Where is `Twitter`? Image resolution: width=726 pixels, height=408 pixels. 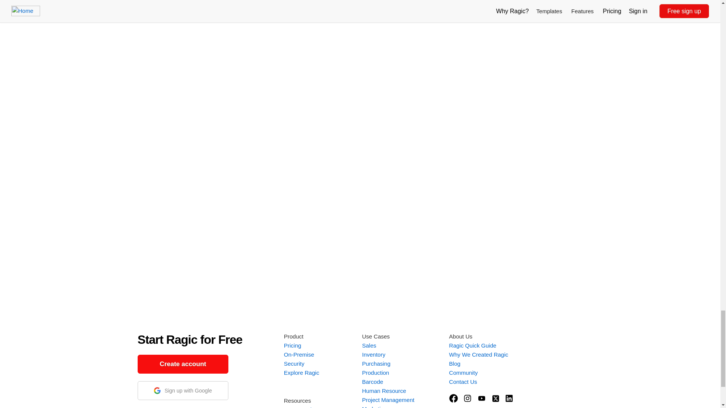 Twitter is located at coordinates (495, 398).